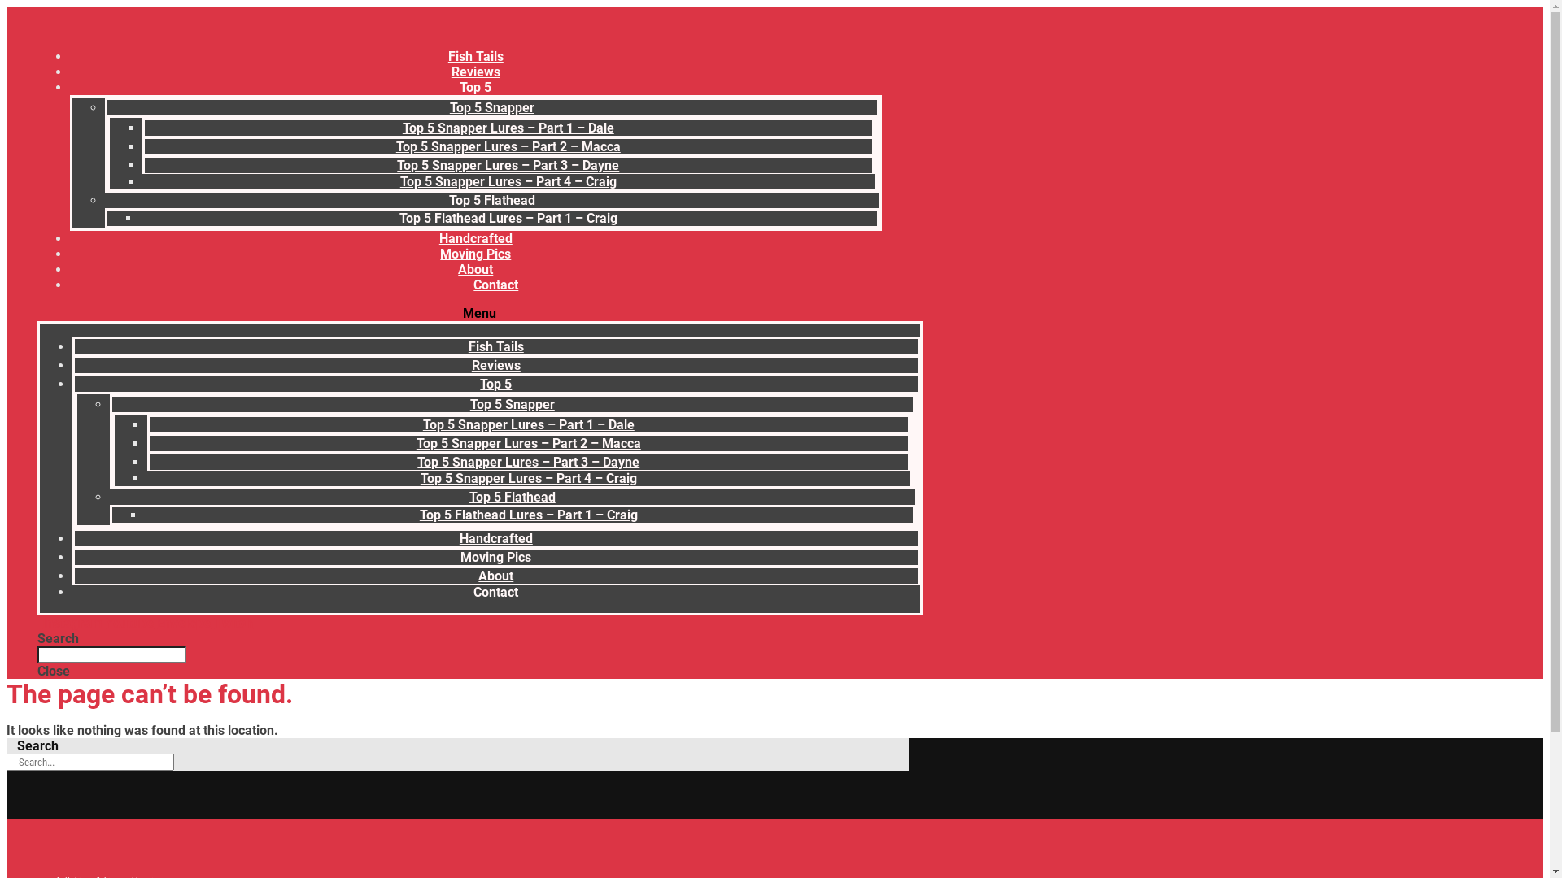 The image size is (1562, 878). I want to click on Fish Tails, so click(496, 346).